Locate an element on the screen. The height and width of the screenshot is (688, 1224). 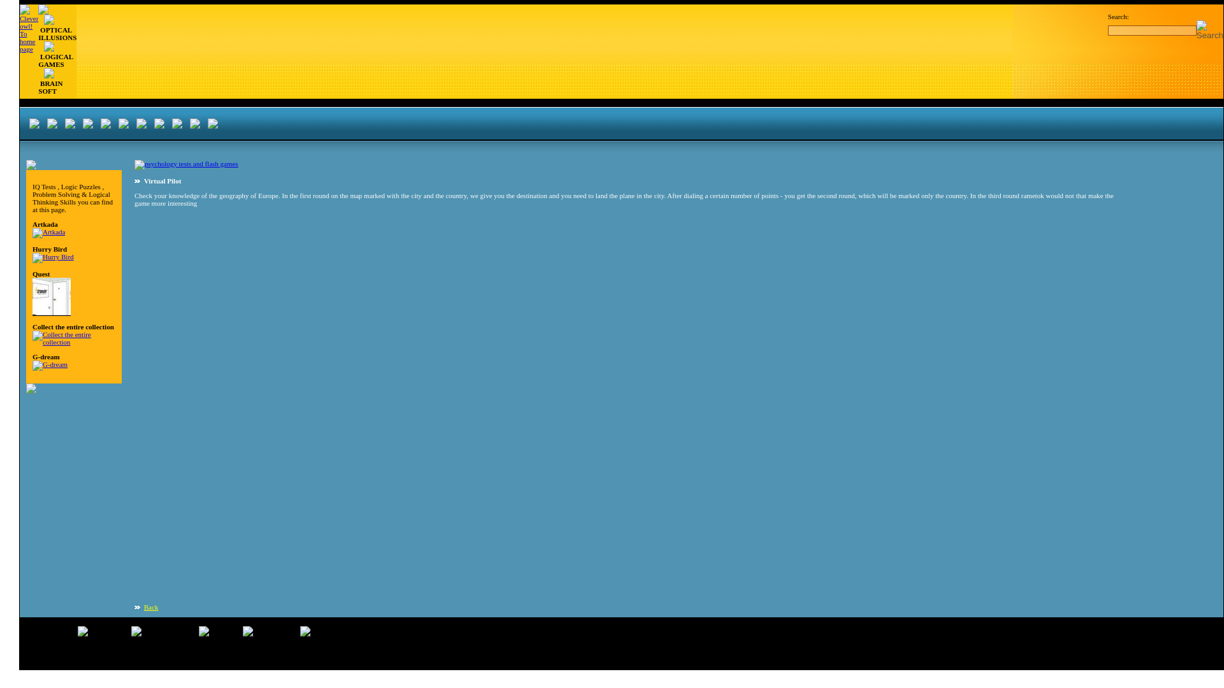
About is located at coordinates (328, 634).